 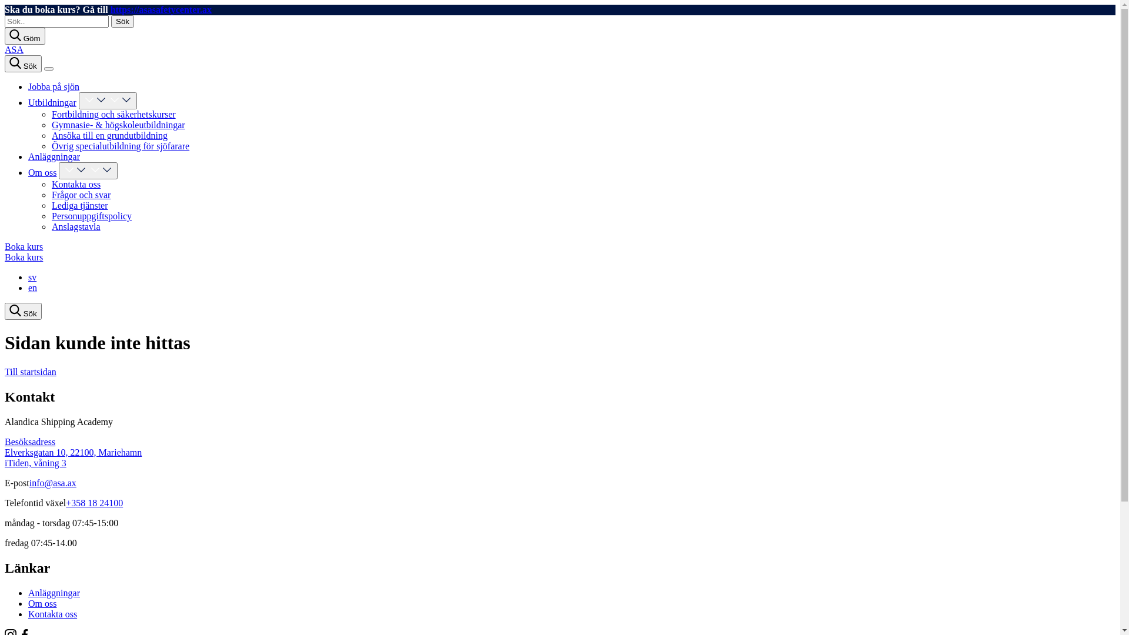 What do you see at coordinates (52, 102) in the screenshot?
I see `Utbildningar` at bounding box center [52, 102].